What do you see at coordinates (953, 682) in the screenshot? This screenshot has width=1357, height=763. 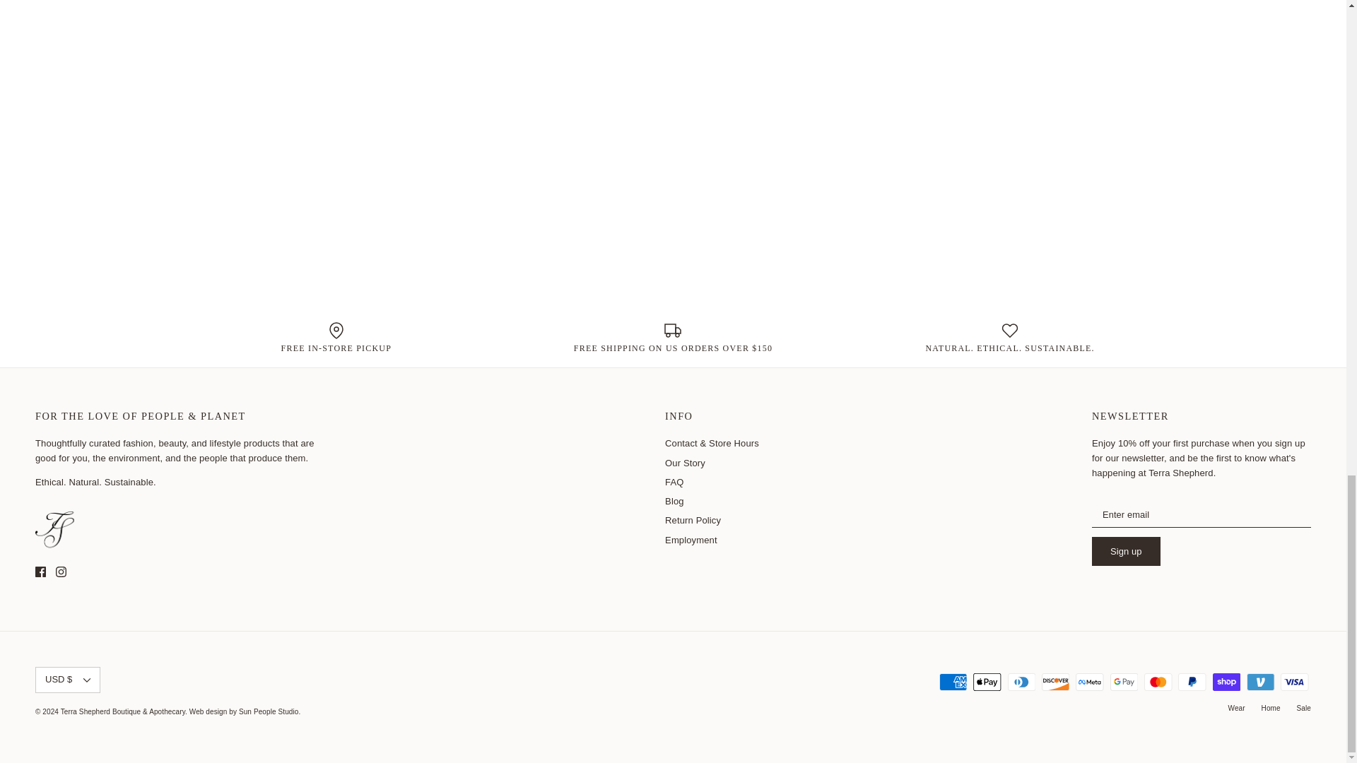 I see `American Express` at bounding box center [953, 682].